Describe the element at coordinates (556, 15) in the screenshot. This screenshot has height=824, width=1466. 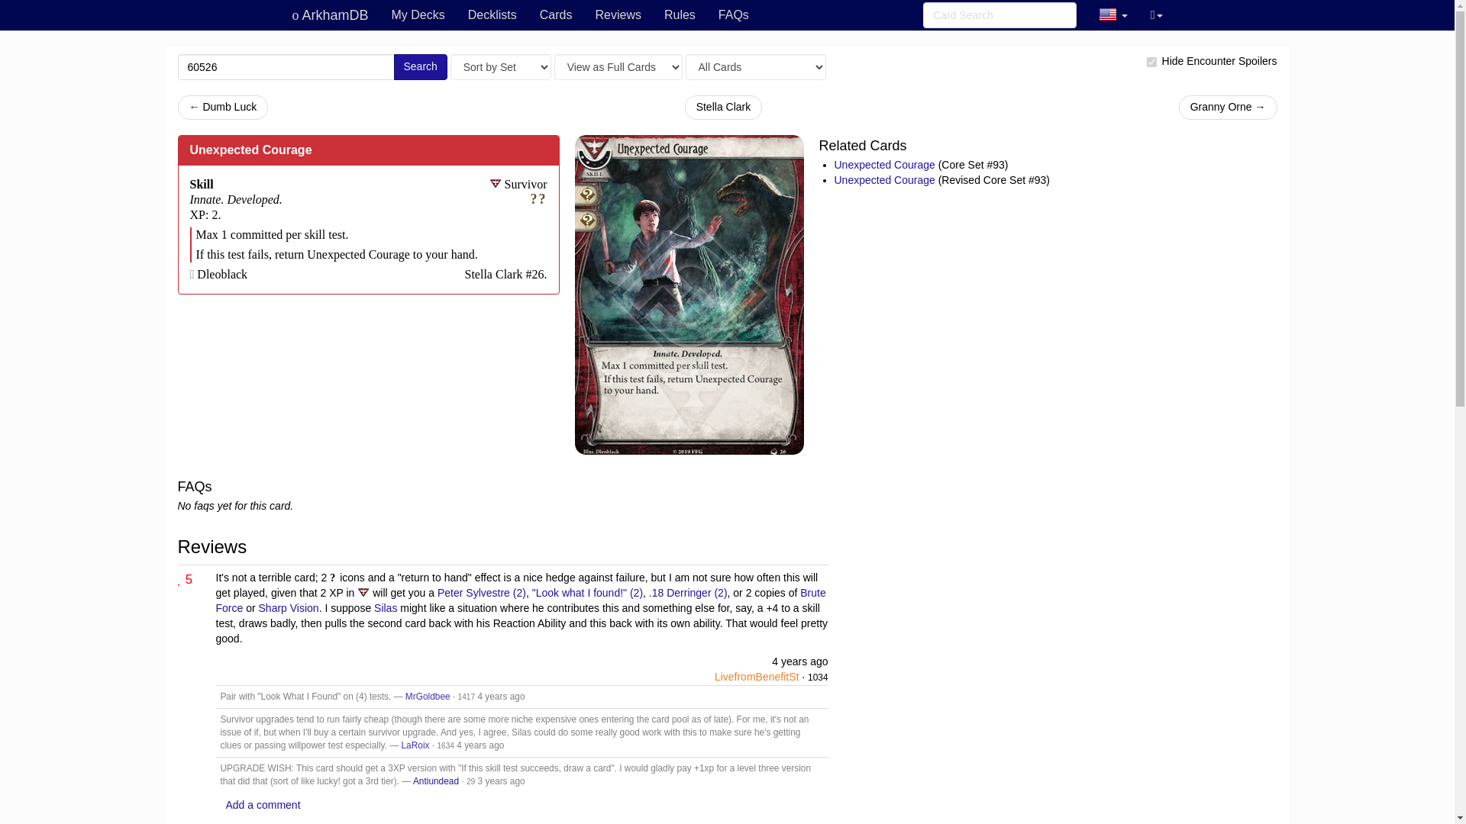
I see `Cards` at that location.